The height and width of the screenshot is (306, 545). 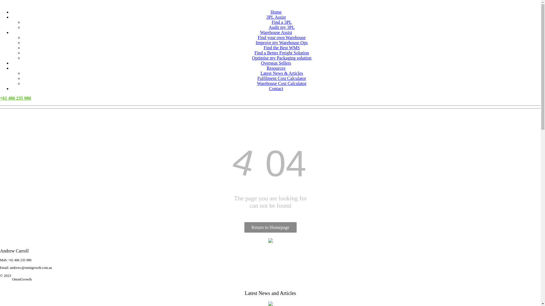 I want to click on Fulfilment Cost Calculator, so click(x=282, y=78).